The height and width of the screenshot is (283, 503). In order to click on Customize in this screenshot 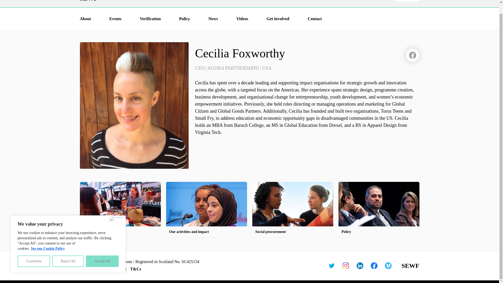, I will do `click(34, 251)`.